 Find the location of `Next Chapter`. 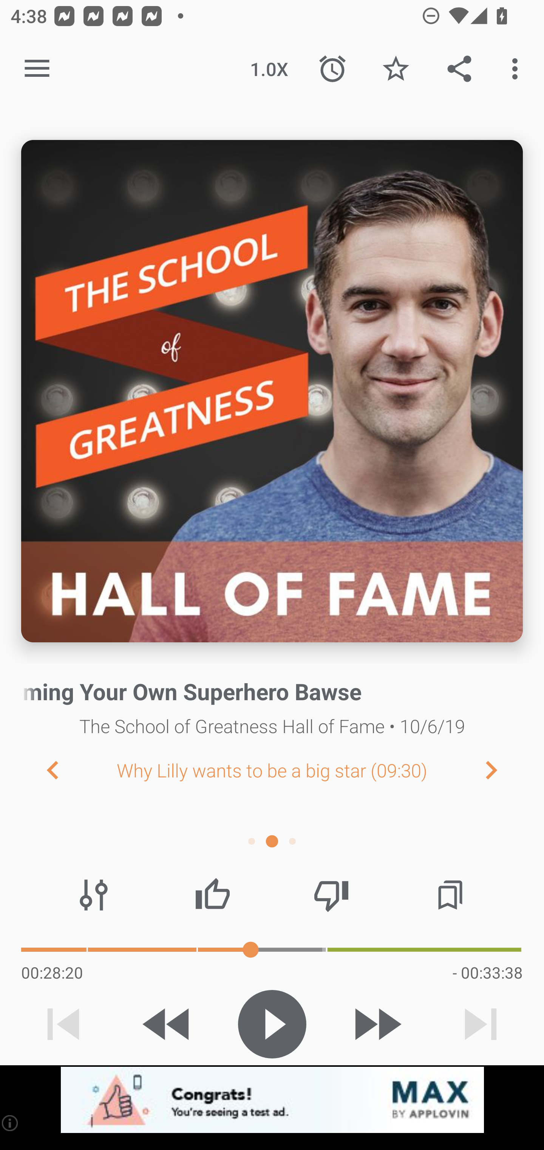

Next Chapter is located at coordinates (503, 769).